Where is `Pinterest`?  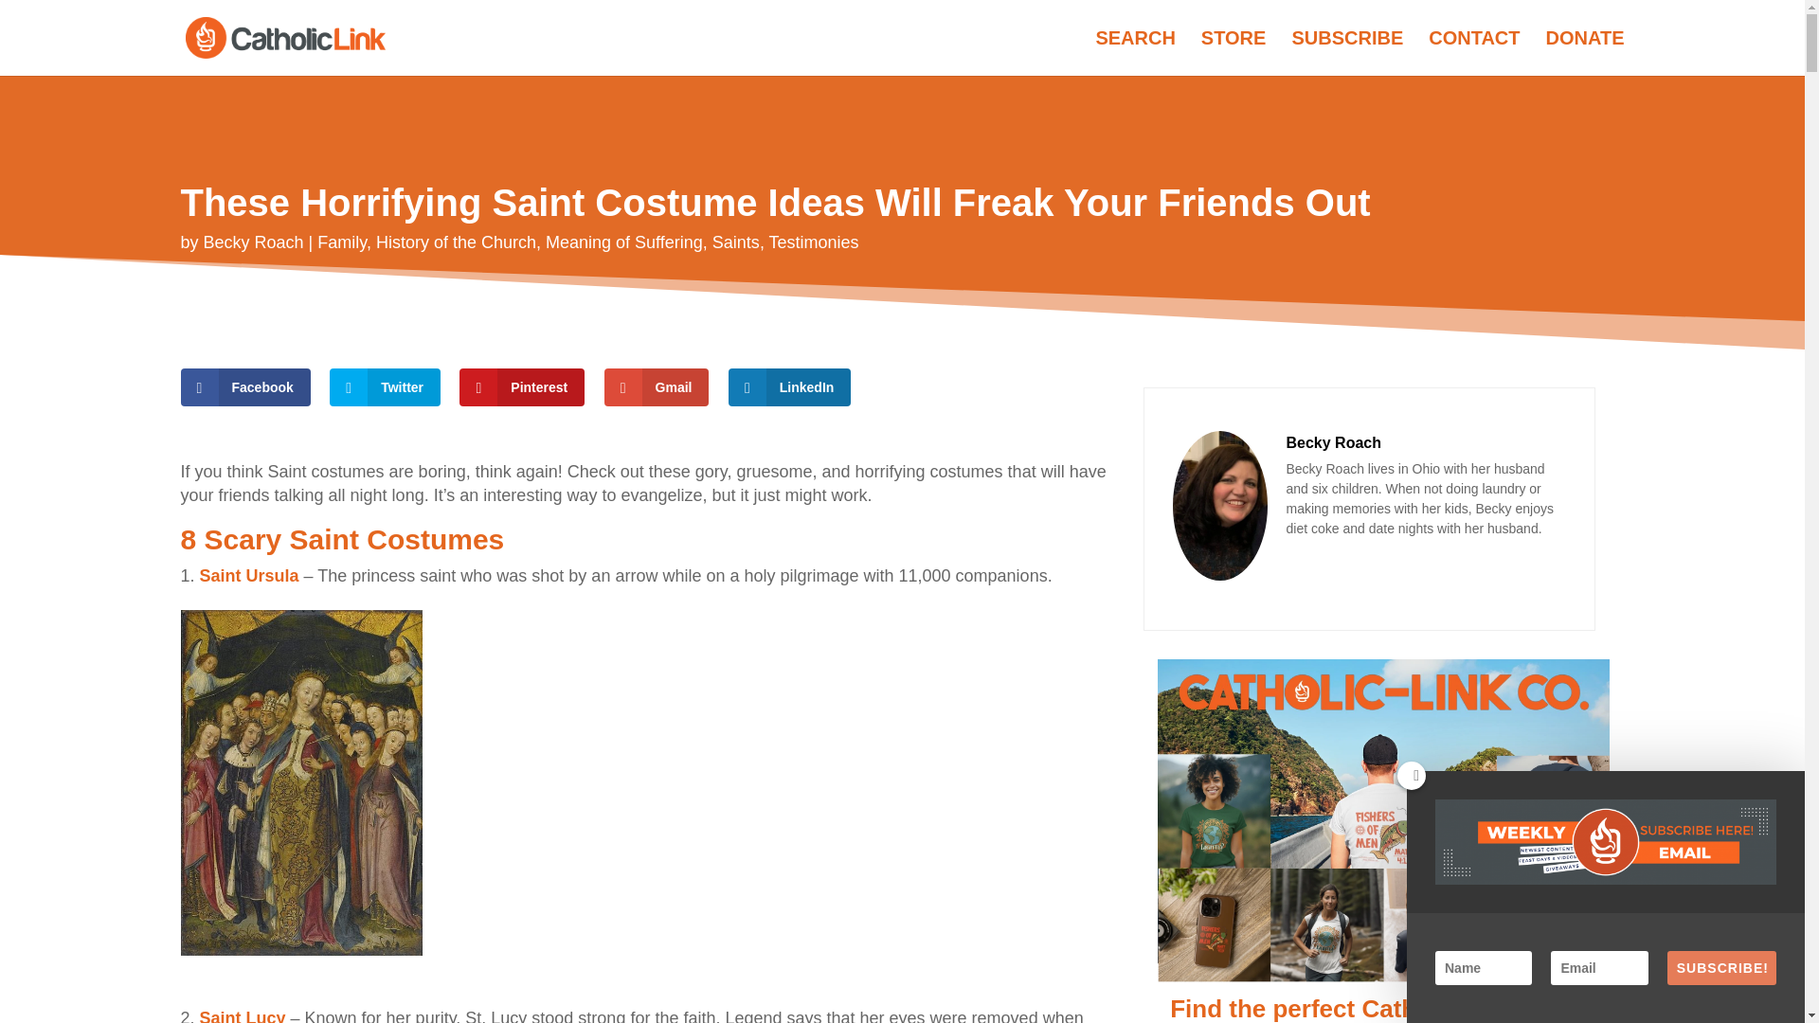 Pinterest is located at coordinates (521, 386).